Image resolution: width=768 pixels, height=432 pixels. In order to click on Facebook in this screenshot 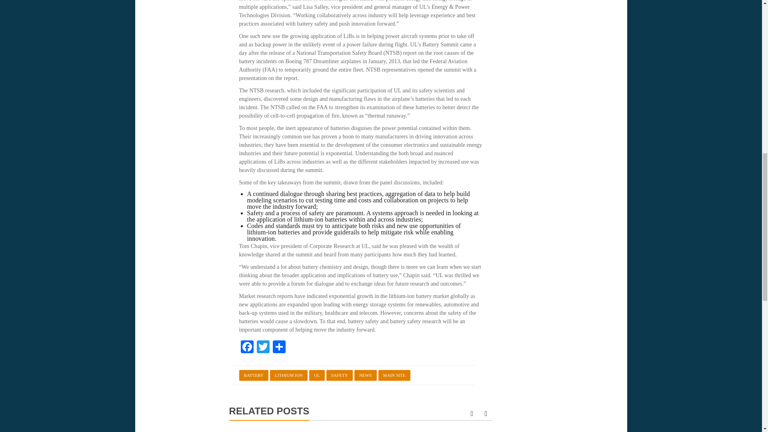, I will do `click(247, 348)`.